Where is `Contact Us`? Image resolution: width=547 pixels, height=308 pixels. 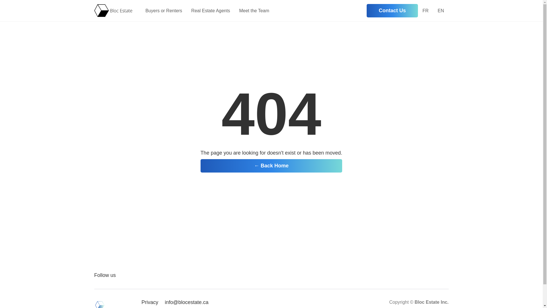
Contact Us is located at coordinates (392, 11).